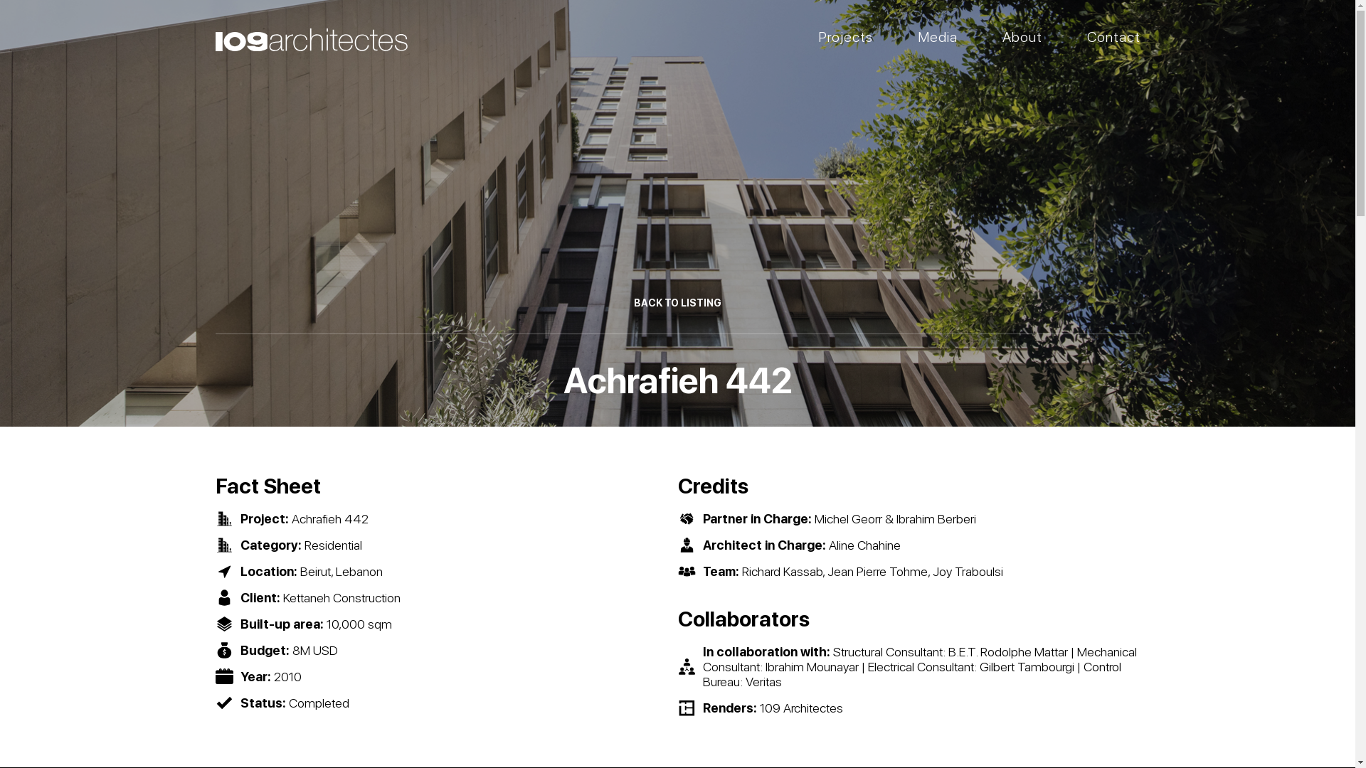  What do you see at coordinates (1022, 38) in the screenshot?
I see `About` at bounding box center [1022, 38].